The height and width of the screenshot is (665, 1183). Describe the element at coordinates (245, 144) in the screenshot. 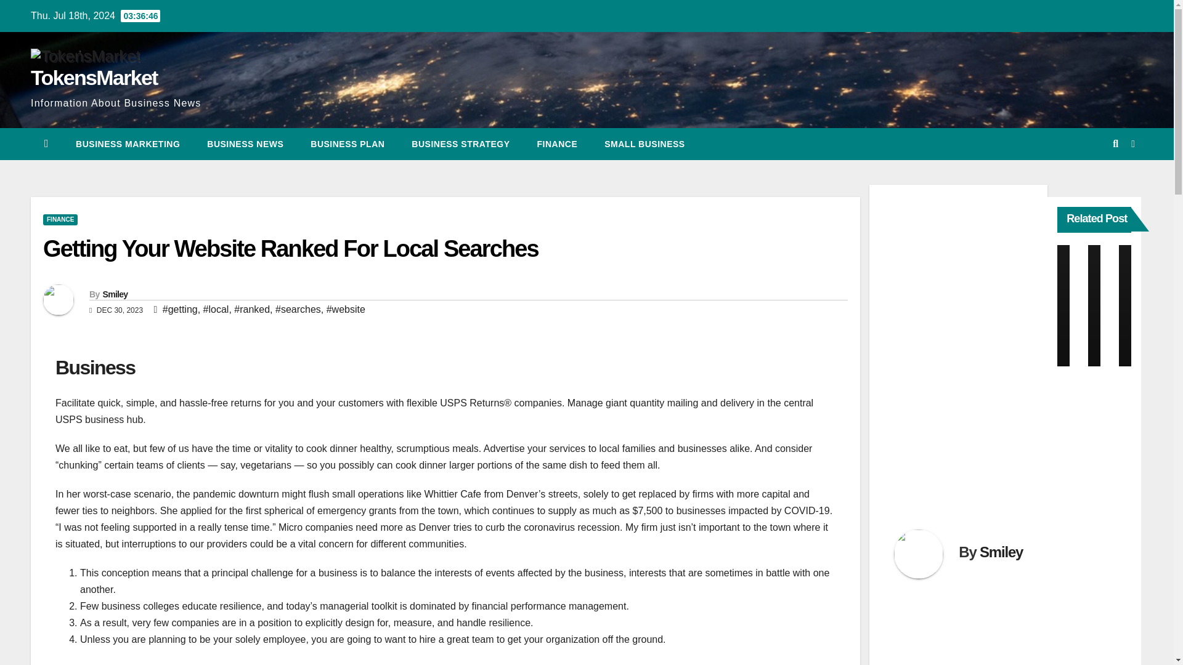

I see `BUSINESS NEWS` at that location.